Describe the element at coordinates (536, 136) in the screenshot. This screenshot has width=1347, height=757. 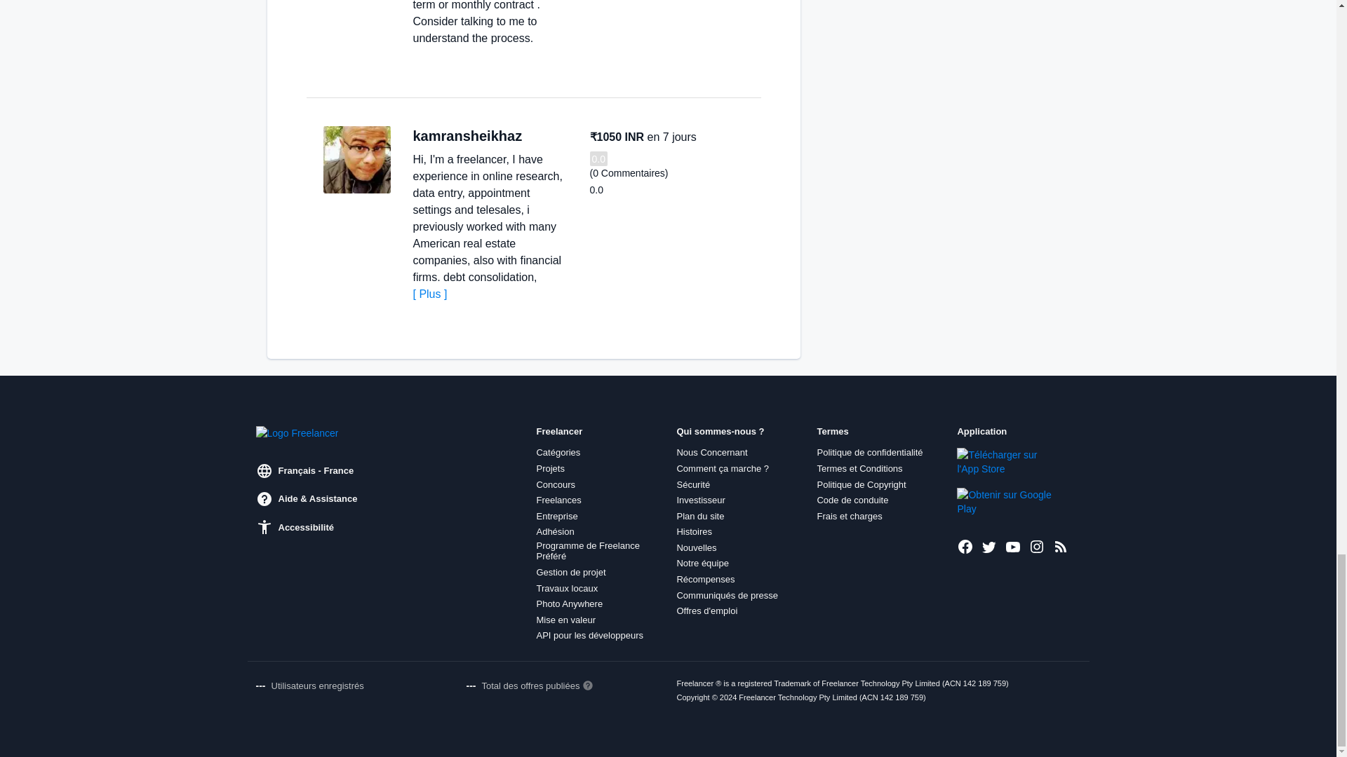
I see `Azerbaijan` at that location.